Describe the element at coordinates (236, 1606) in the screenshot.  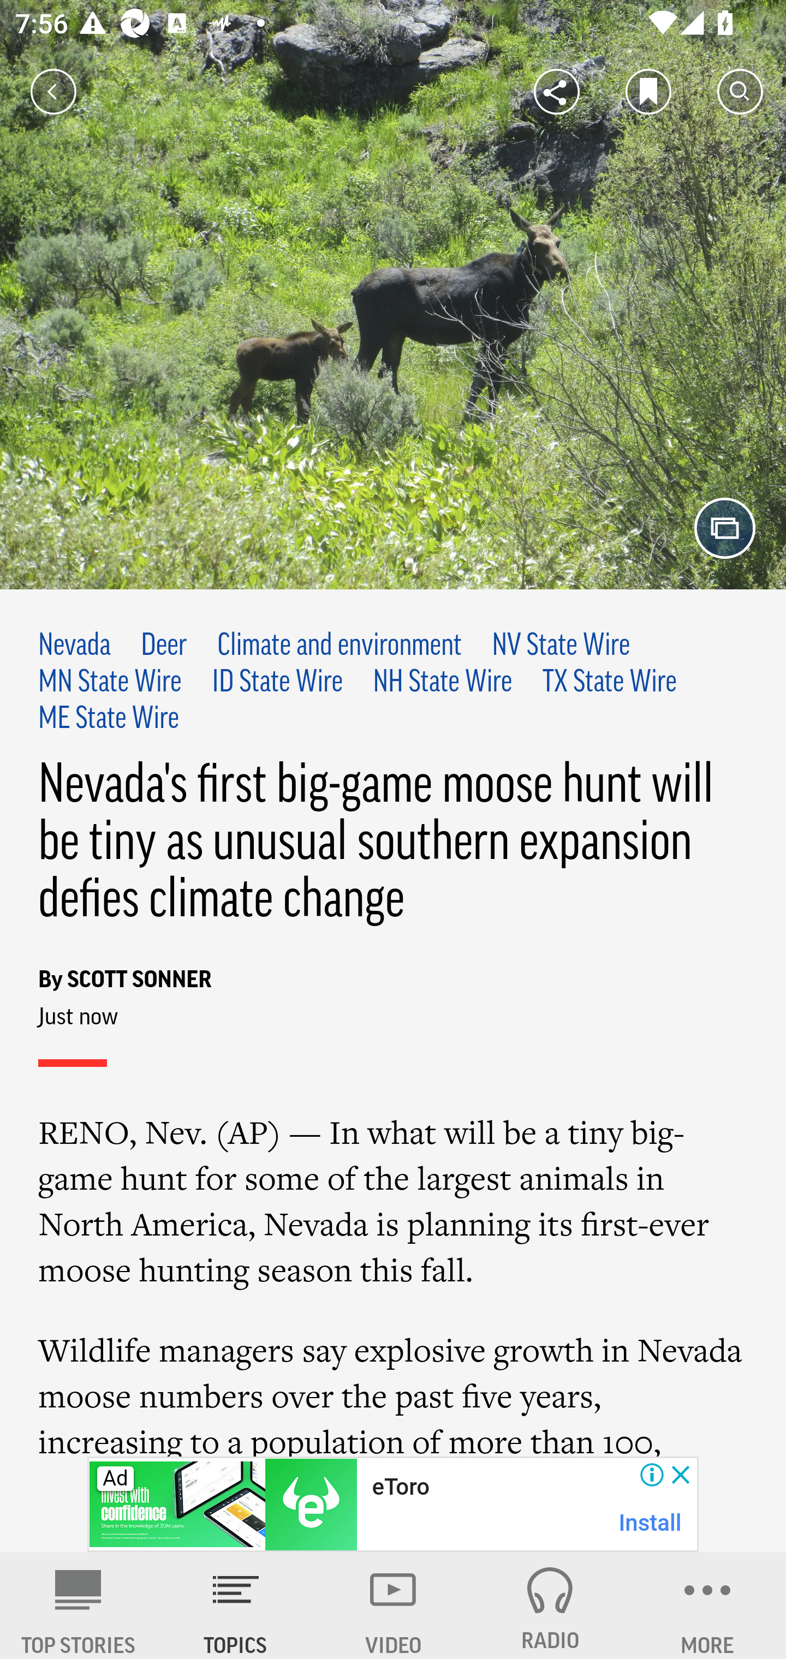
I see `TOPICS` at that location.